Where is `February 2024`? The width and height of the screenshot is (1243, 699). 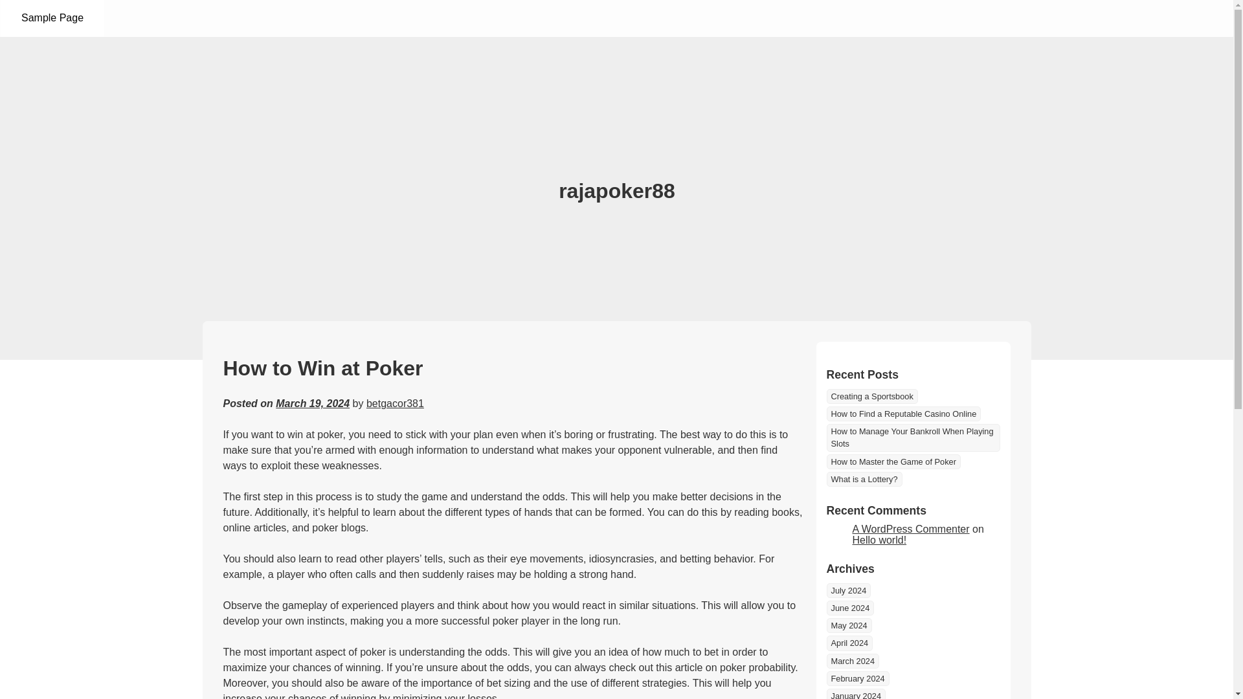 February 2024 is located at coordinates (857, 678).